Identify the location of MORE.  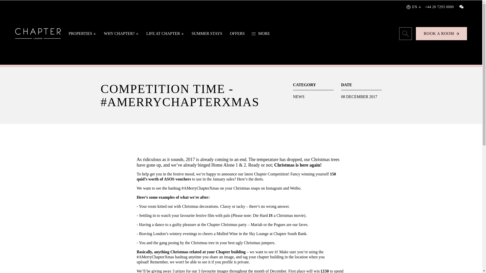
(261, 34).